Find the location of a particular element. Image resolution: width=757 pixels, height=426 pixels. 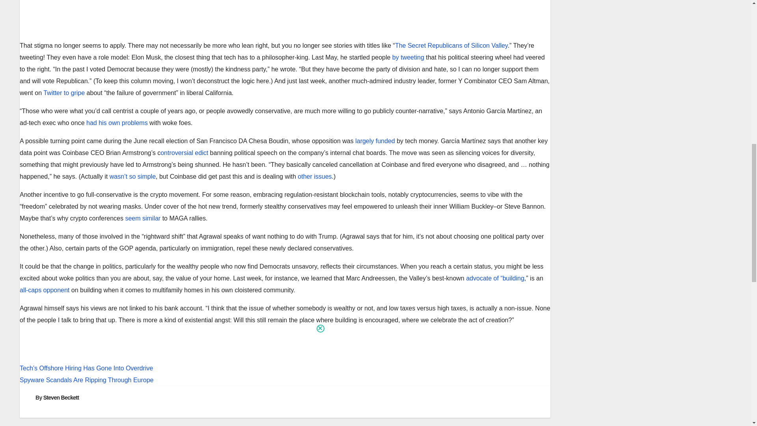

ontroversial edict is located at coordinates (185, 153).